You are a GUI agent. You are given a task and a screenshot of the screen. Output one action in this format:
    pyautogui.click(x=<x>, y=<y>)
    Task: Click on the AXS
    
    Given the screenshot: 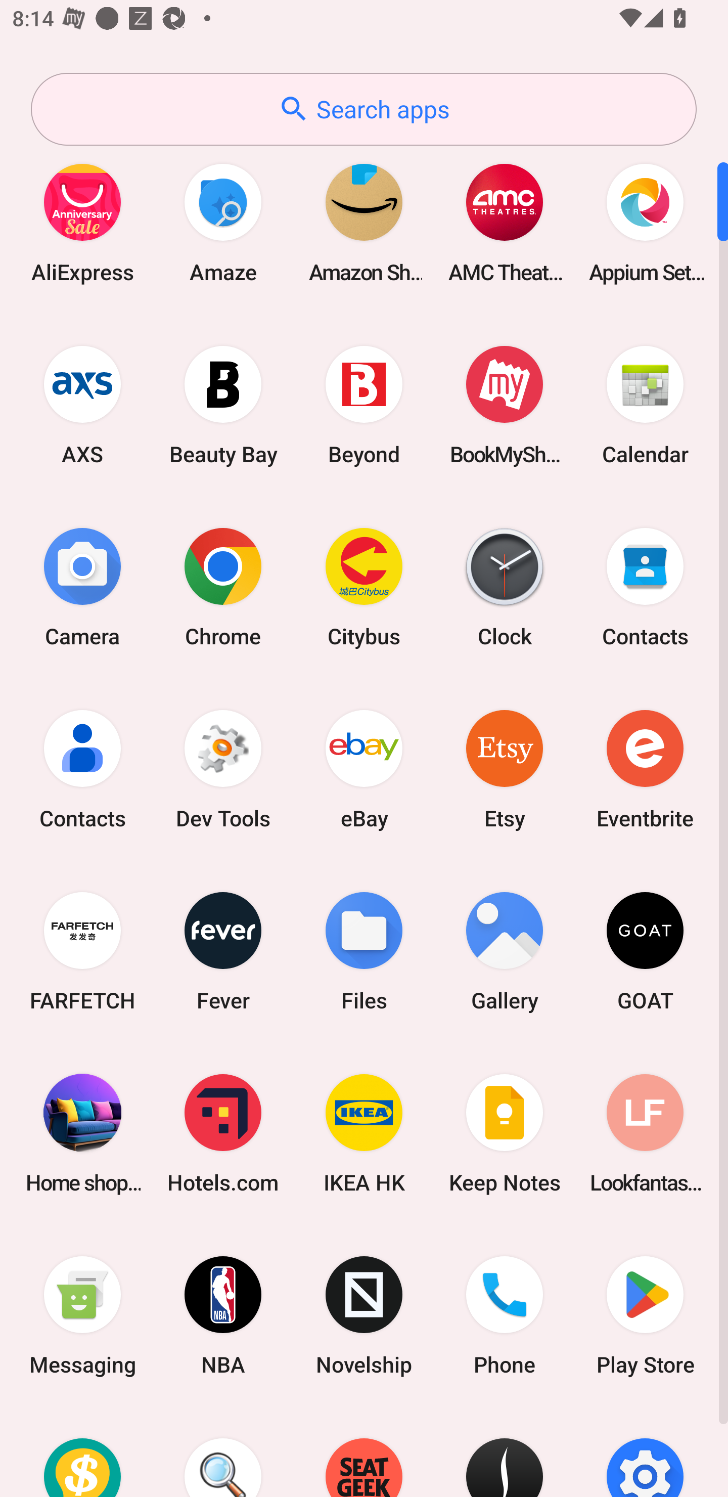 What is the action you would take?
    pyautogui.click(x=82, y=405)
    